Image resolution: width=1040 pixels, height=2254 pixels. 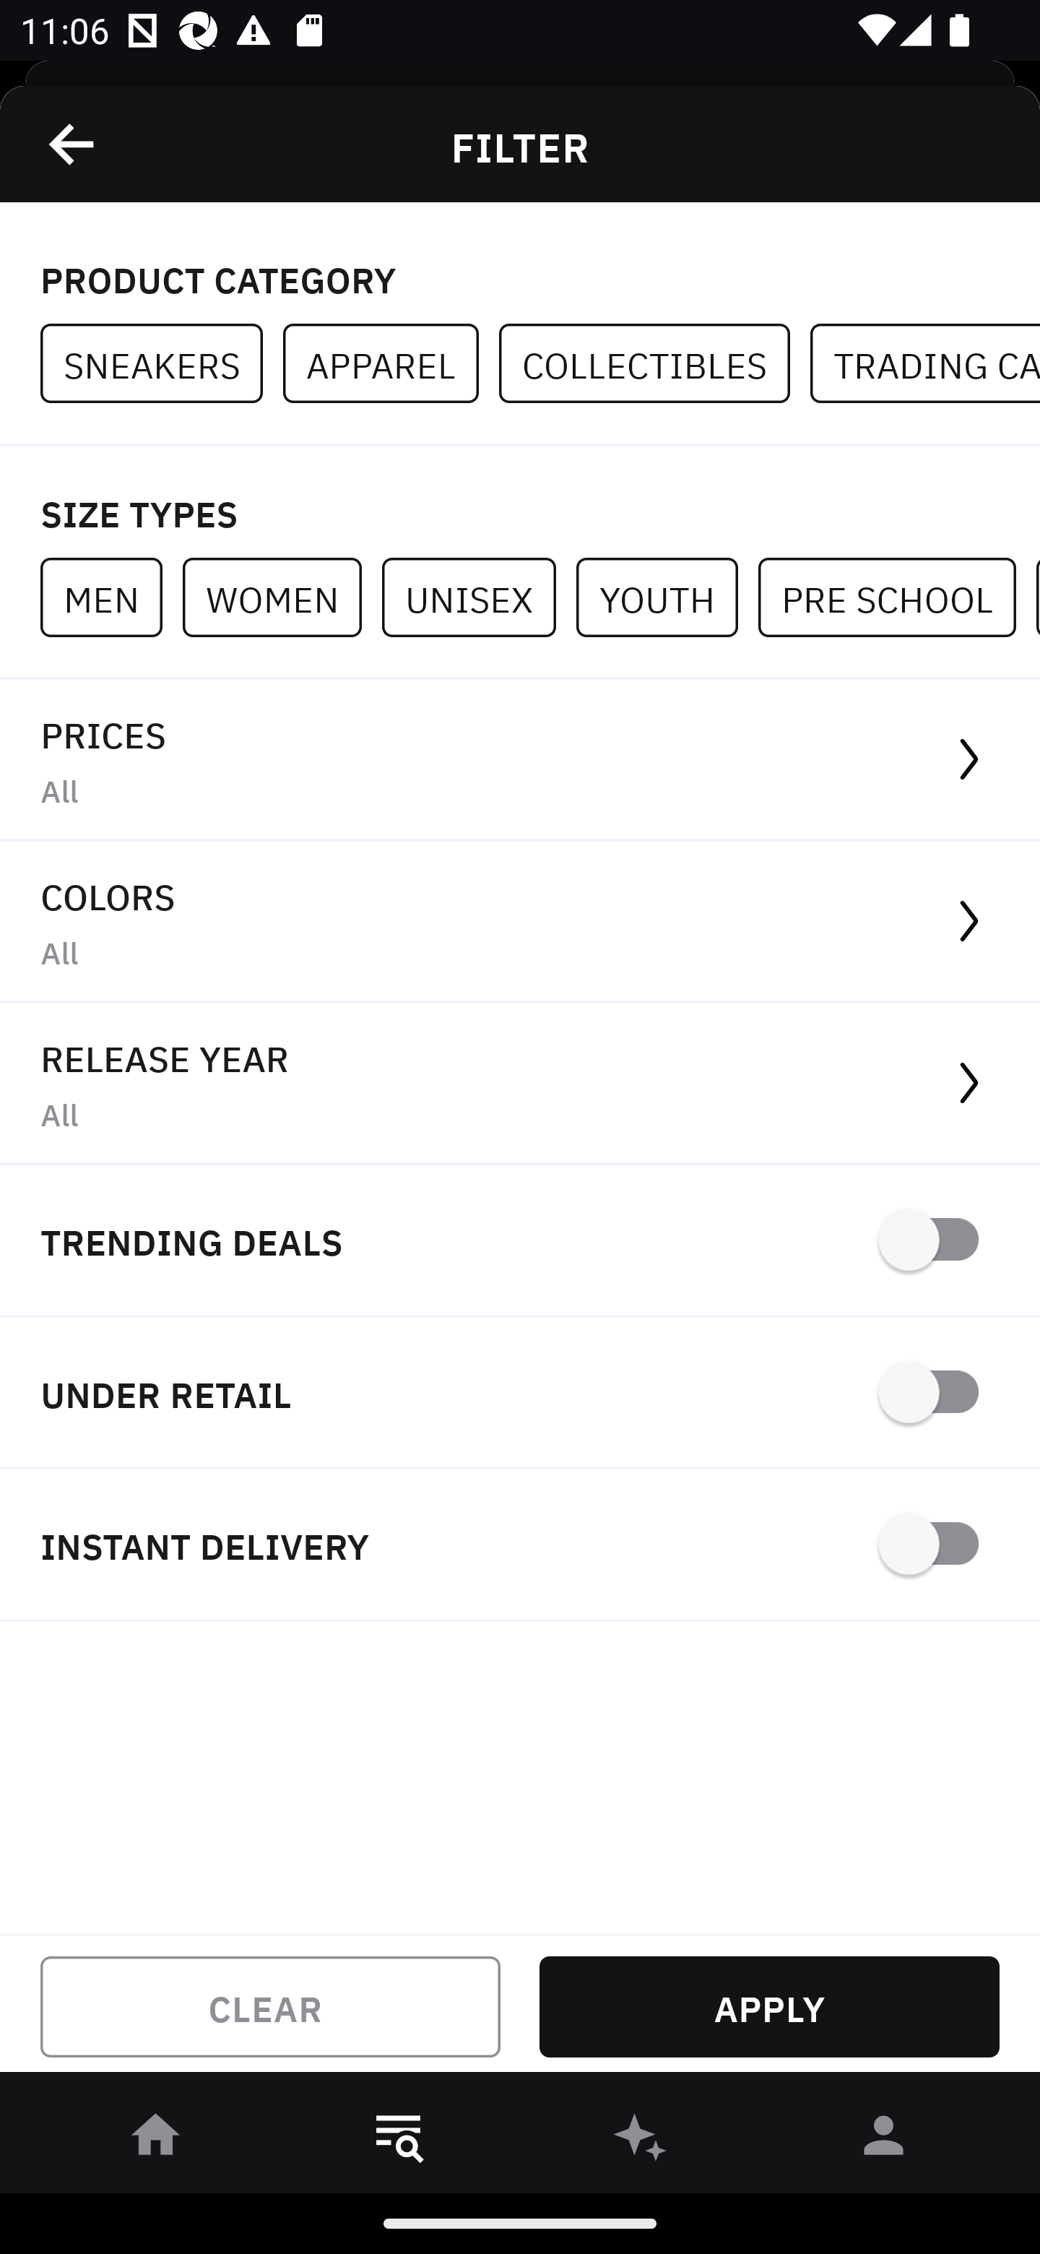 What do you see at coordinates (654, 364) in the screenshot?
I see `COLLECTIBLES` at bounding box center [654, 364].